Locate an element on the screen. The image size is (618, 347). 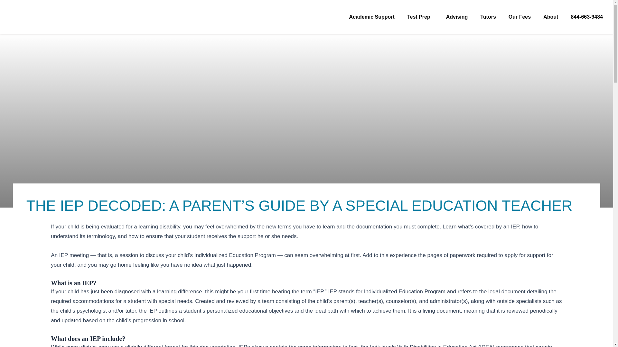
Academic Support is located at coordinates (372, 17).